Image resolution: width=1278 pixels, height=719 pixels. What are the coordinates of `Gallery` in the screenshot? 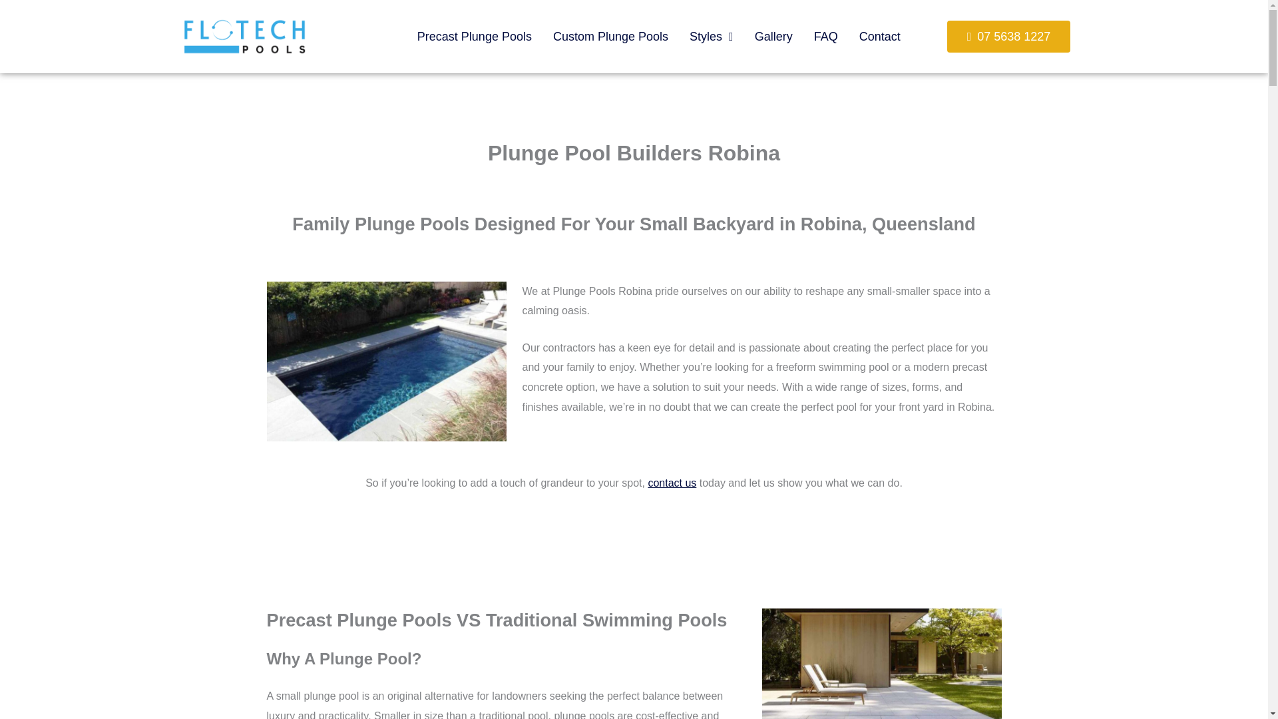 It's located at (773, 36).